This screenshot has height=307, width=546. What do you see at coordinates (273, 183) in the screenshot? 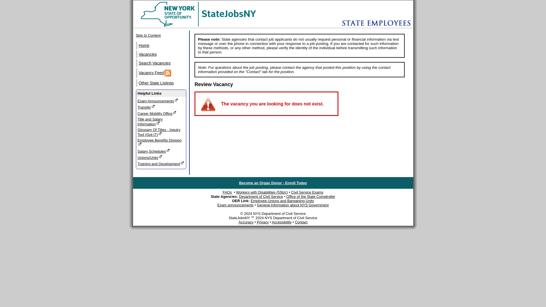
I see `Become an Organ Donor - Enroll Today` at bounding box center [273, 183].